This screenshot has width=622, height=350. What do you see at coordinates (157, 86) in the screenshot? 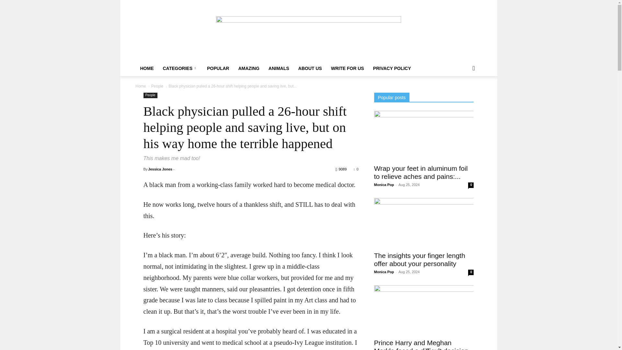
I see `View all posts in People` at bounding box center [157, 86].